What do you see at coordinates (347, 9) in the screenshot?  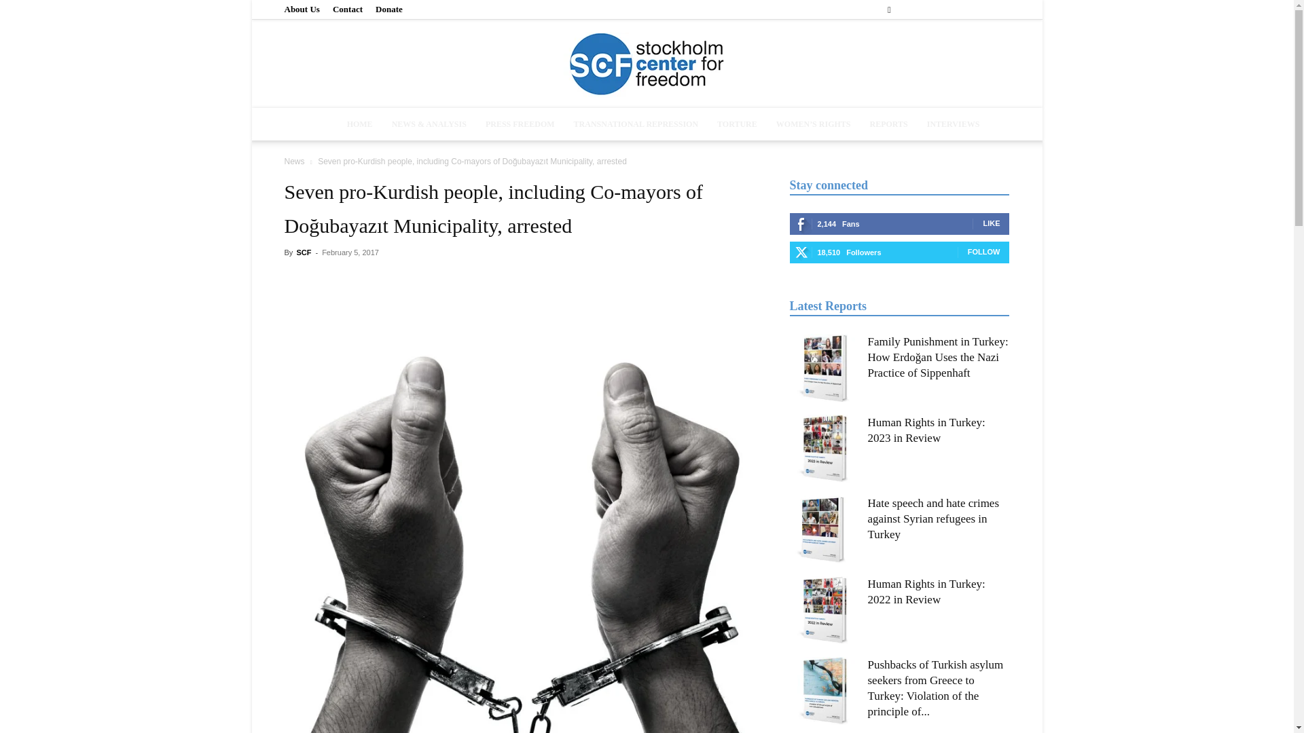 I see `Contact` at bounding box center [347, 9].